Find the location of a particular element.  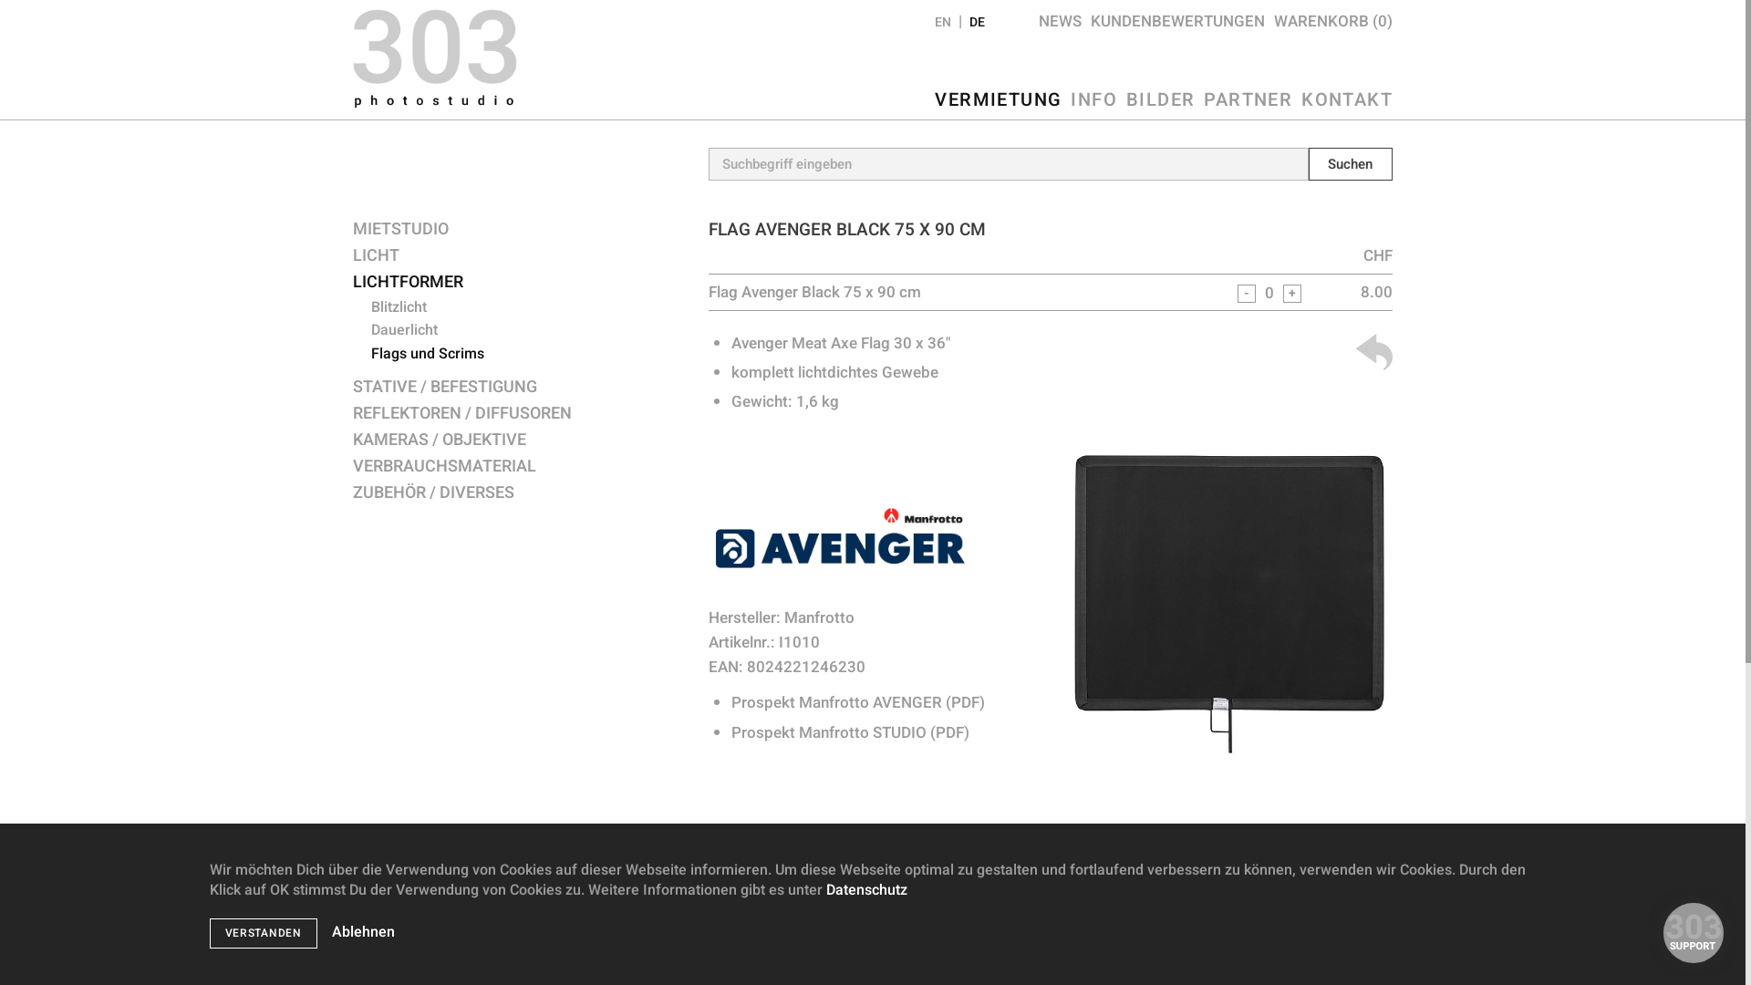

+ is located at coordinates (1292, 294).